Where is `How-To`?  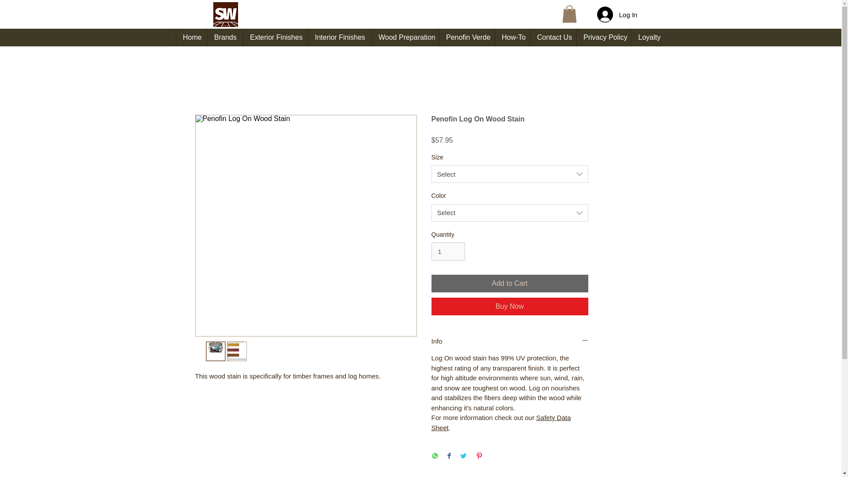
How-To is located at coordinates (512, 37).